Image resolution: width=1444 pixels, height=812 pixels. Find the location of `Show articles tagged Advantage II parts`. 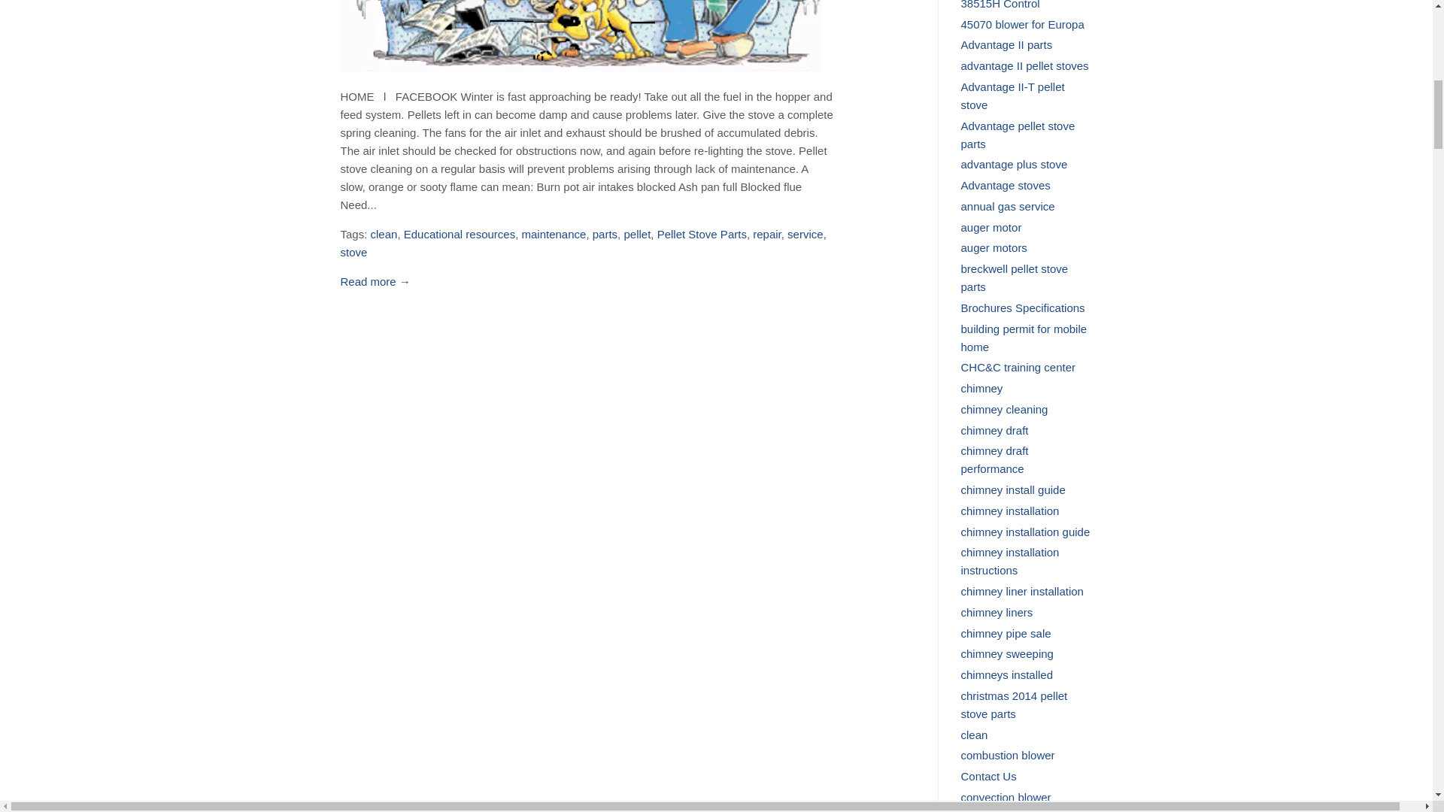

Show articles tagged Advantage II parts is located at coordinates (1006, 44).